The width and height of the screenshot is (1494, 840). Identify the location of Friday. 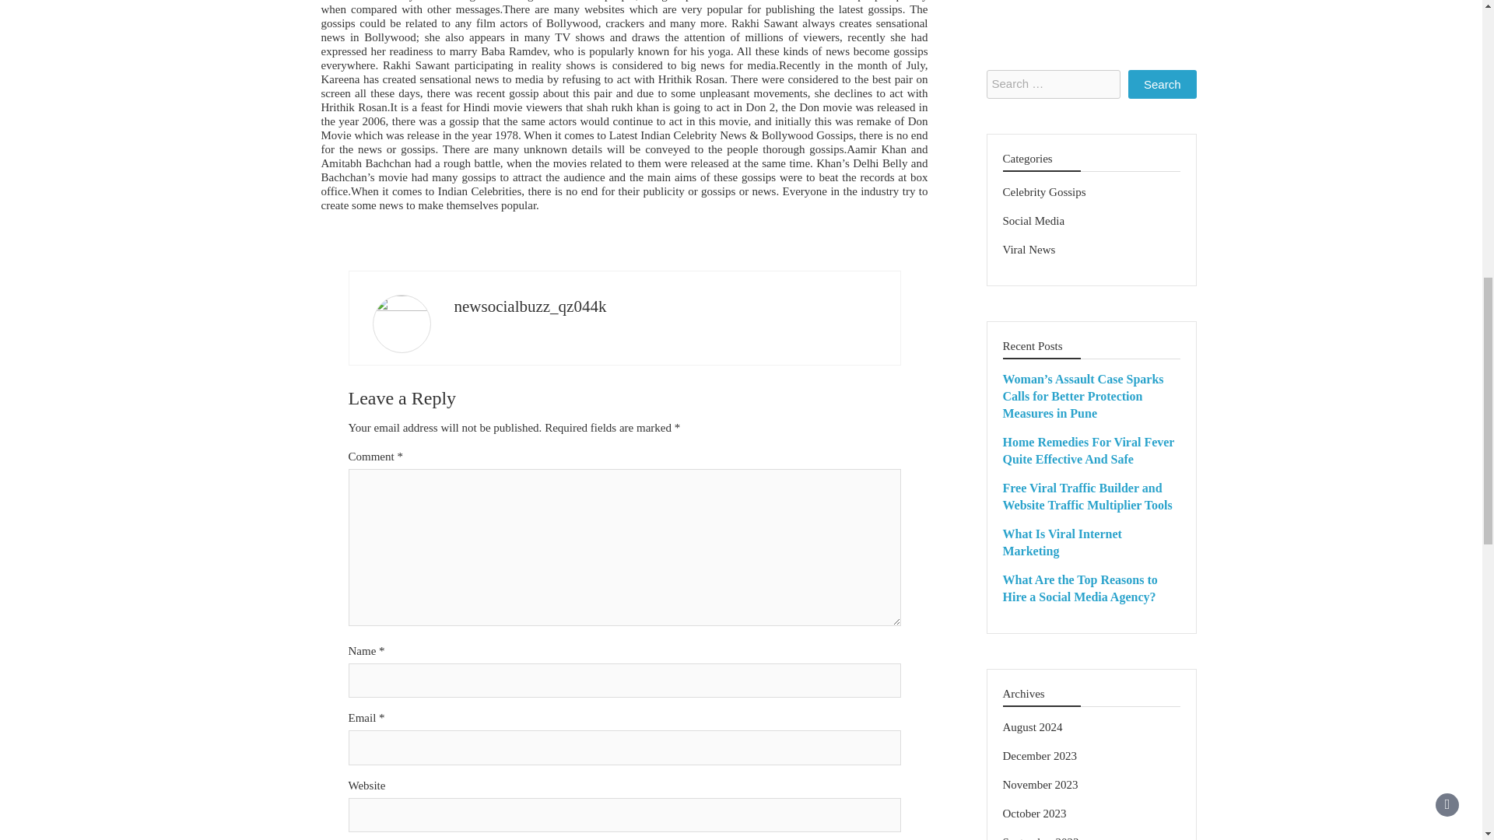
(1116, 411).